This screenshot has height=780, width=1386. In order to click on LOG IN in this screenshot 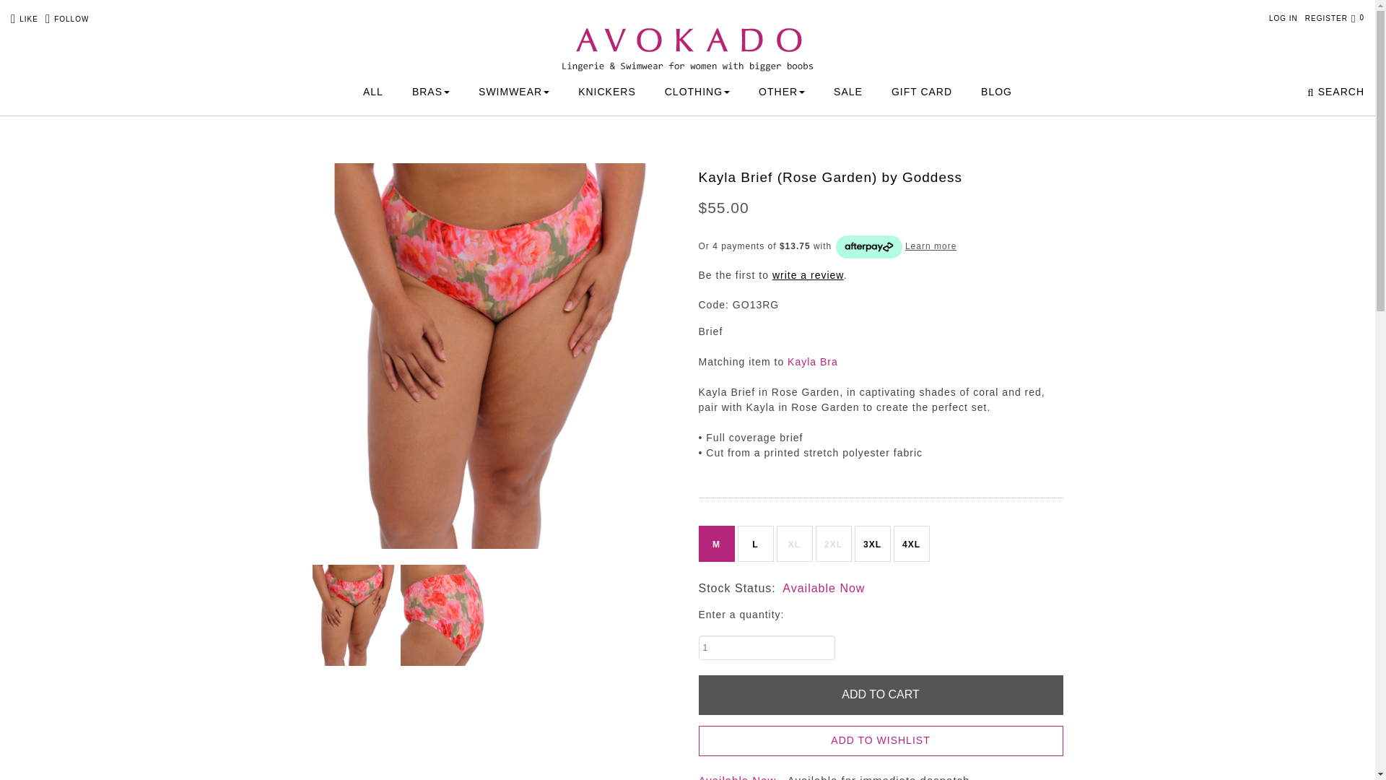, I will do `click(1283, 19)`.